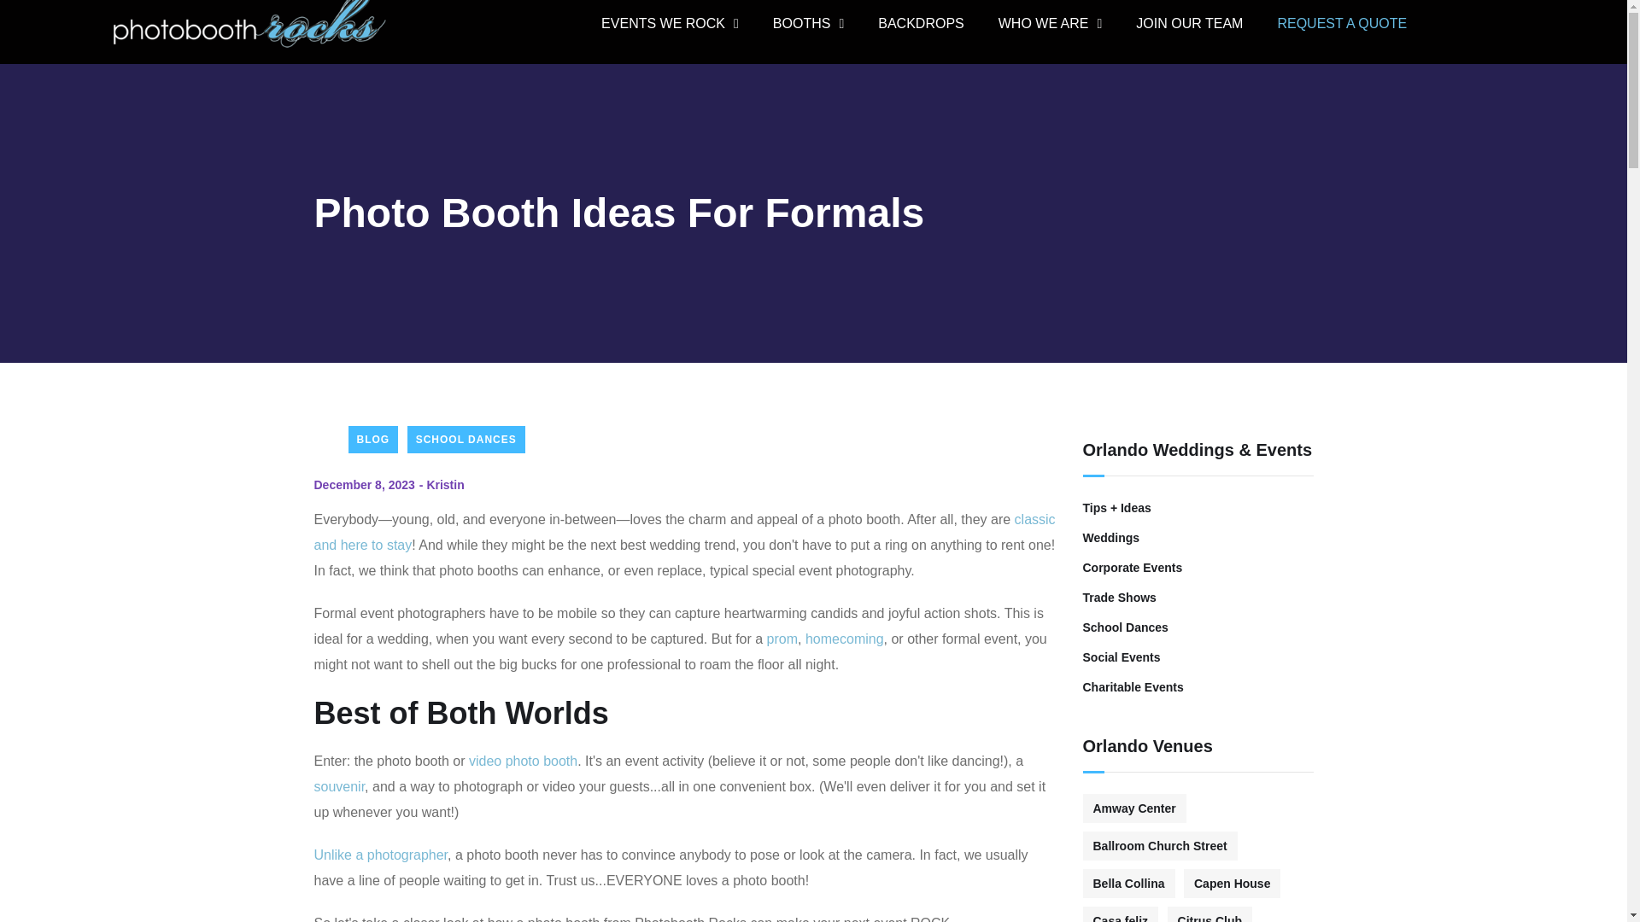 The width and height of the screenshot is (1640, 922). Describe the element at coordinates (1051, 24) in the screenshot. I see `WHO WE ARE` at that location.